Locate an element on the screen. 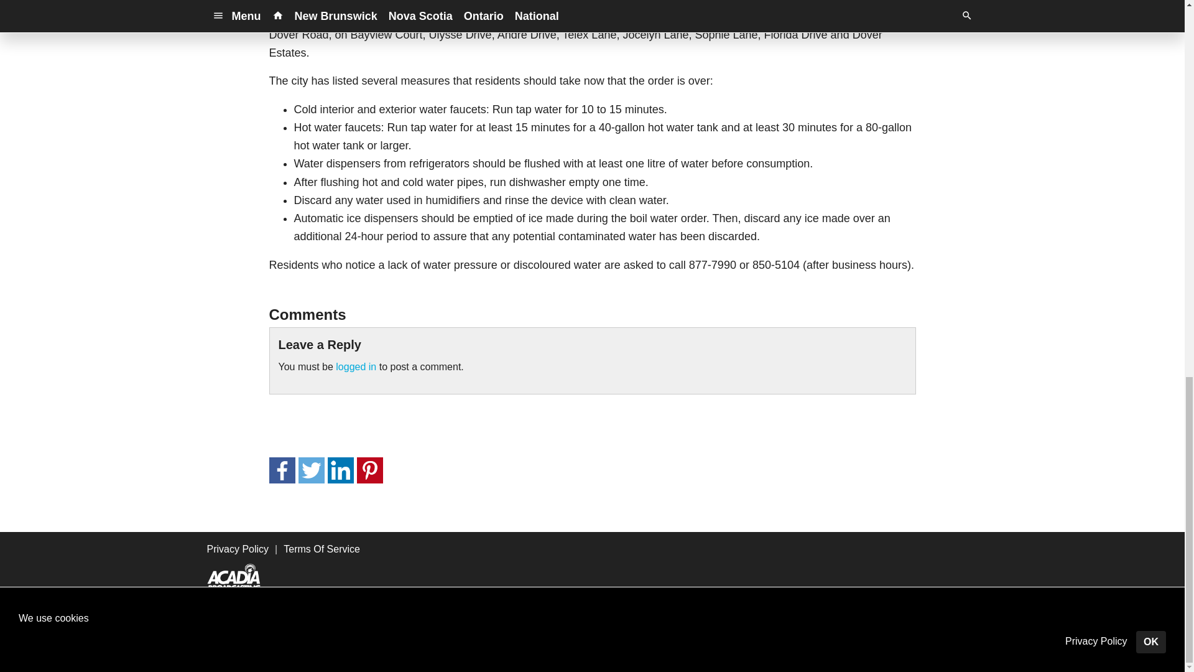 Image resolution: width=1194 pixels, height=672 pixels. Terms of Service is located at coordinates (565, 634).